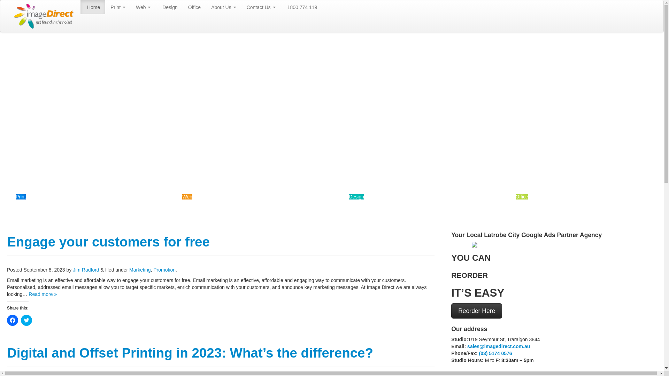 Image resolution: width=669 pixels, height=376 pixels. I want to click on Engage your customers for free, so click(108, 242).